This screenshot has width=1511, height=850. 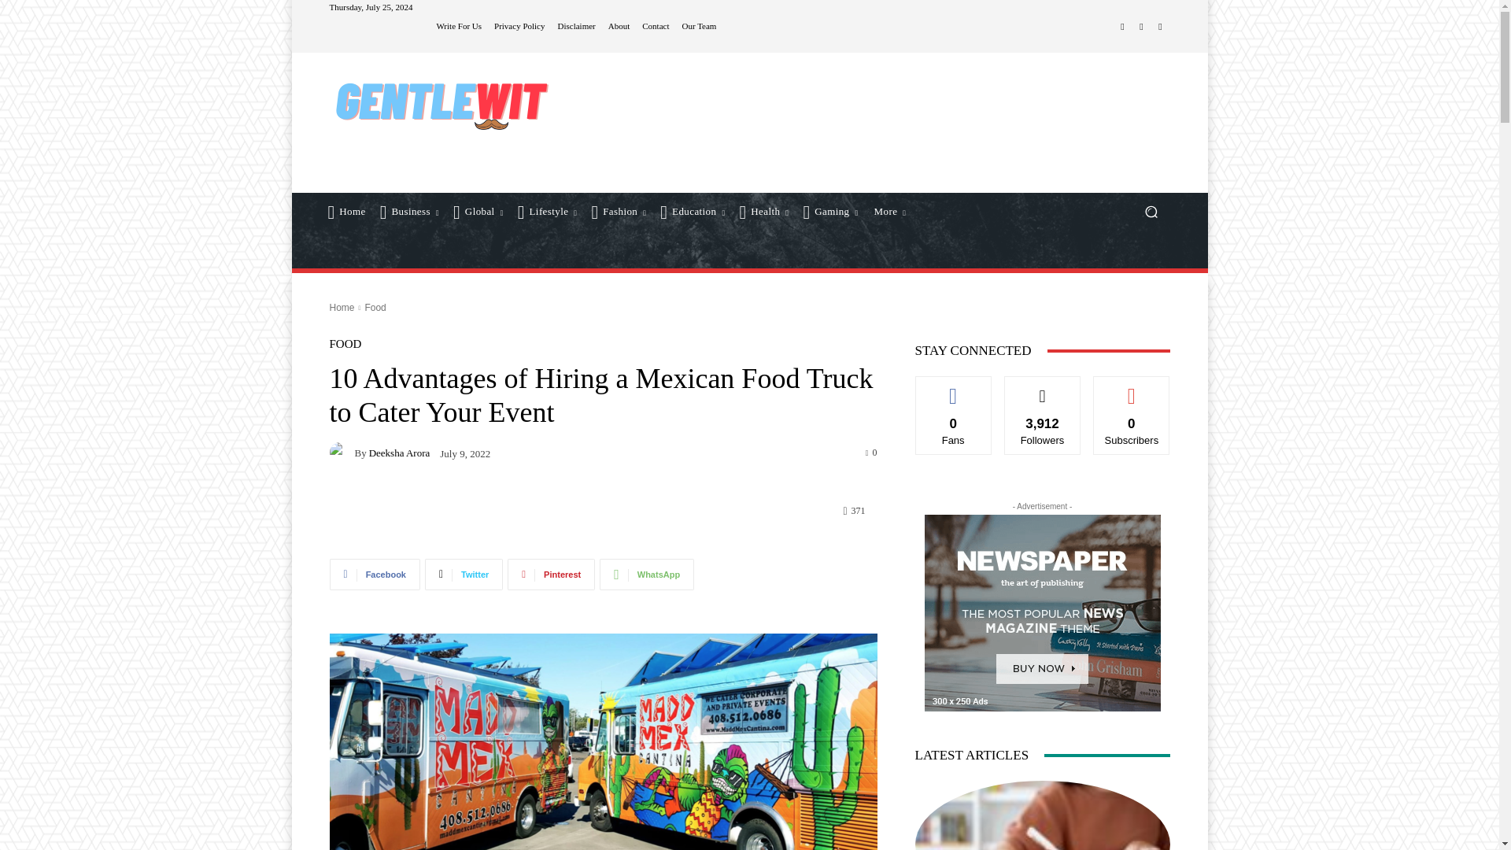 I want to click on Twitter, so click(x=1141, y=27).